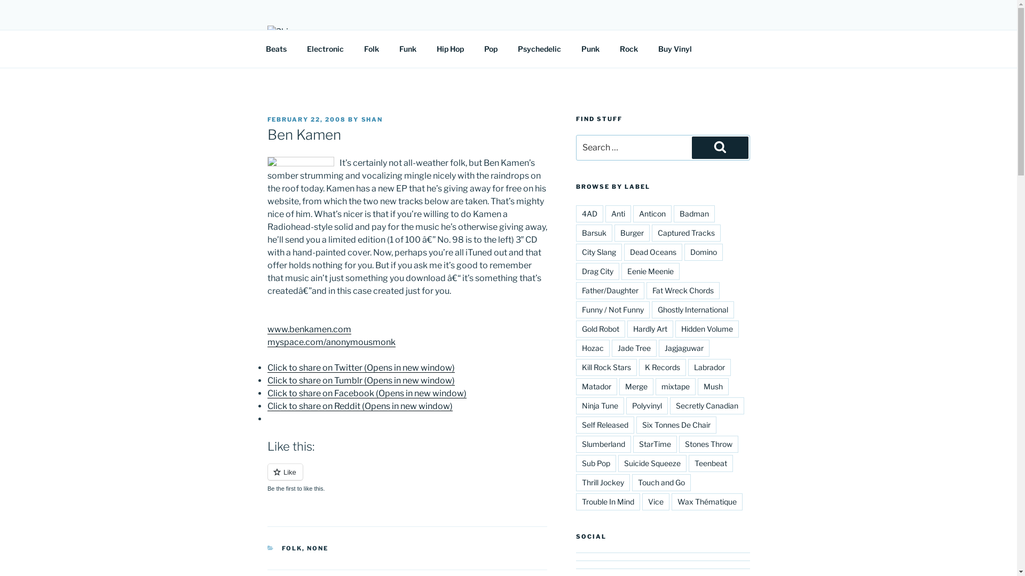 This screenshot has width=1025, height=576. I want to click on Fat Wreck Chords, so click(683, 291).